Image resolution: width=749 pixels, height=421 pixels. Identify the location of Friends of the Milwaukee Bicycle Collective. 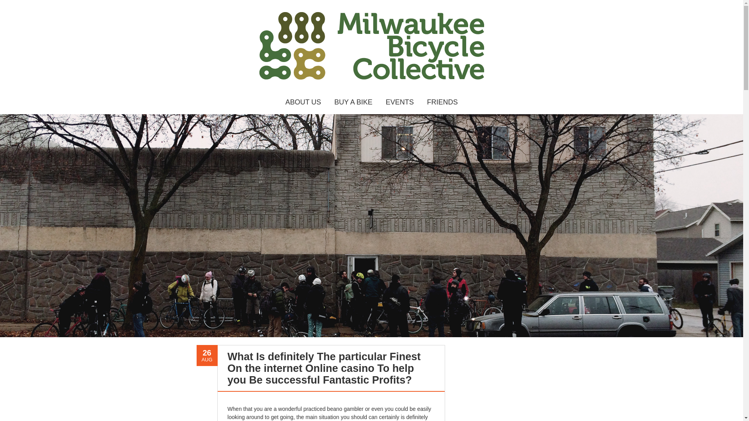
(442, 102).